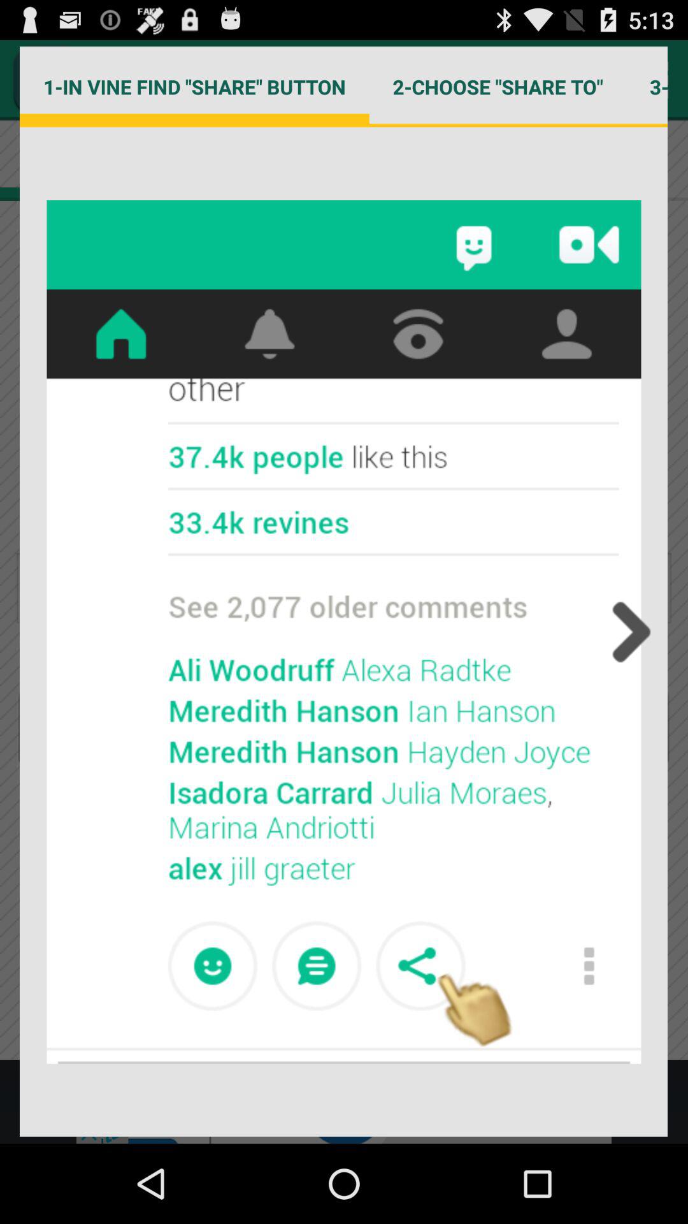  What do you see at coordinates (627, 632) in the screenshot?
I see `choose the item below 2 choose share app` at bounding box center [627, 632].